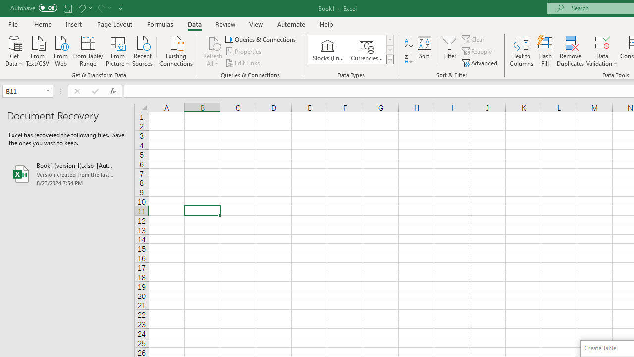  Describe the element at coordinates (545, 51) in the screenshot. I see `Flash Fill` at that location.